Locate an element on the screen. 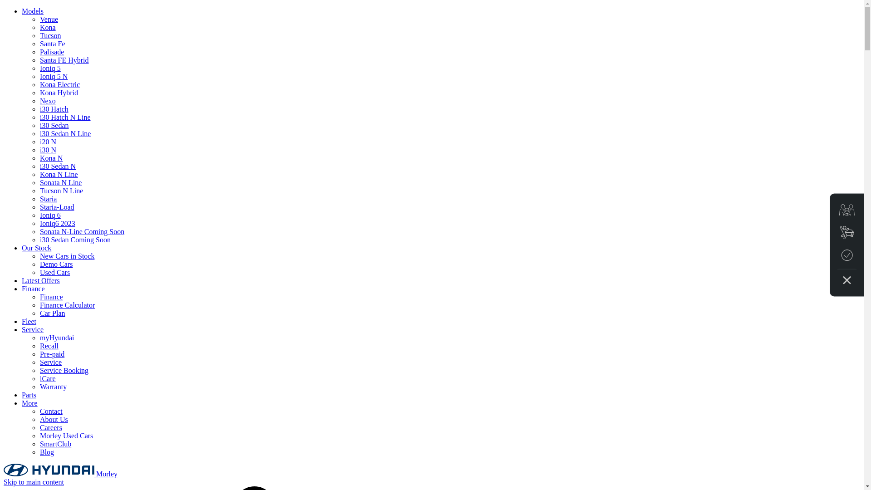  Kona N is located at coordinates (51, 158).